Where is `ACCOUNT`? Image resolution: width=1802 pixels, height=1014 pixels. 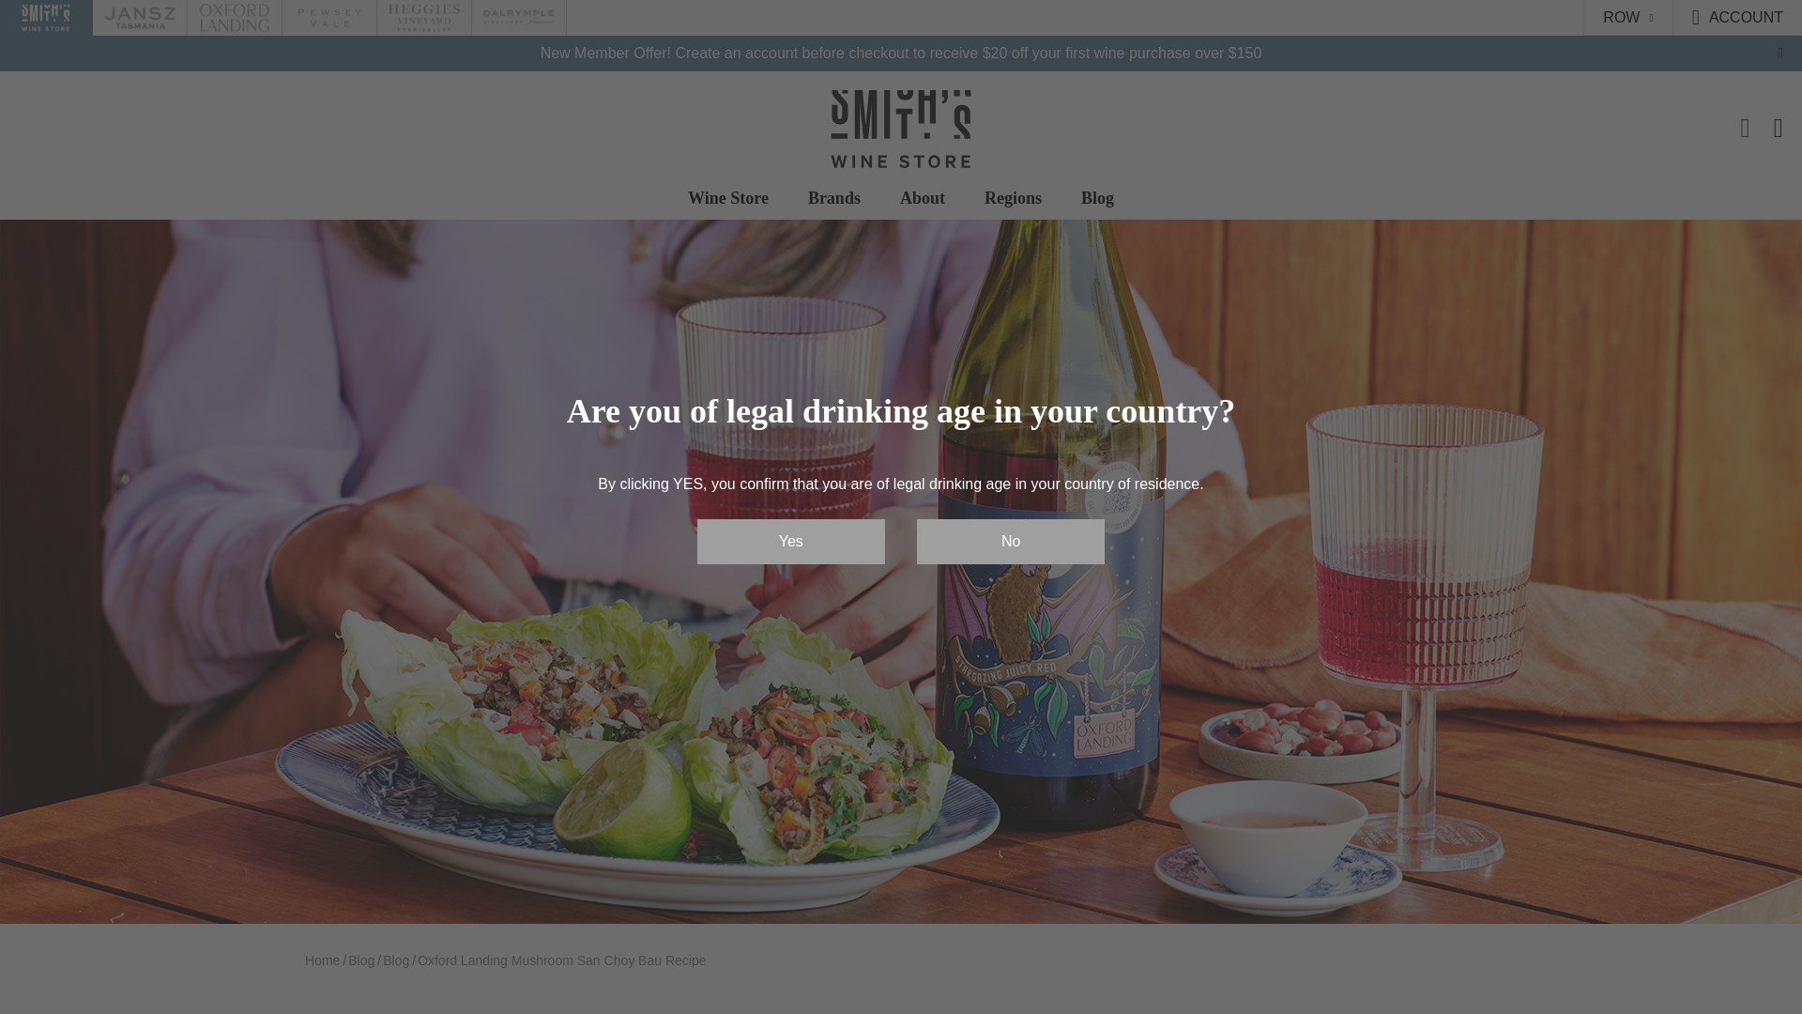
ACCOUNT is located at coordinates (1746, 17).